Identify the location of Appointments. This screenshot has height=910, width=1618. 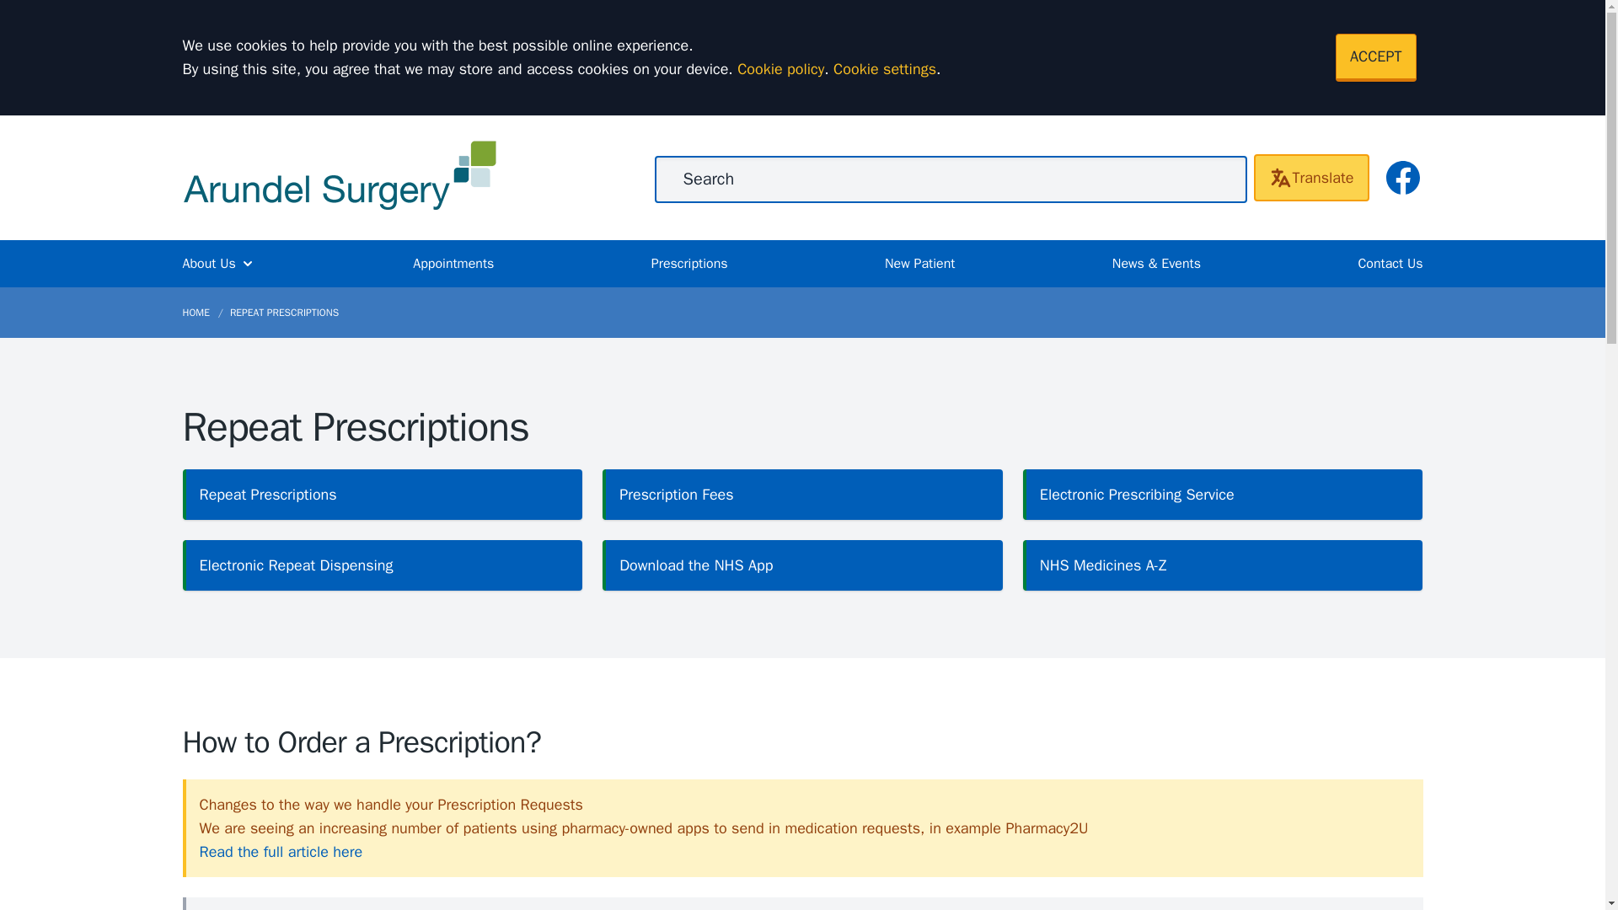
(453, 264).